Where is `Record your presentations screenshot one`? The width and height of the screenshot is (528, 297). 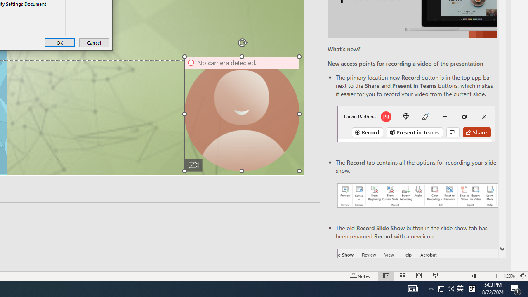
Record your presentations screenshot one is located at coordinates (417, 196).